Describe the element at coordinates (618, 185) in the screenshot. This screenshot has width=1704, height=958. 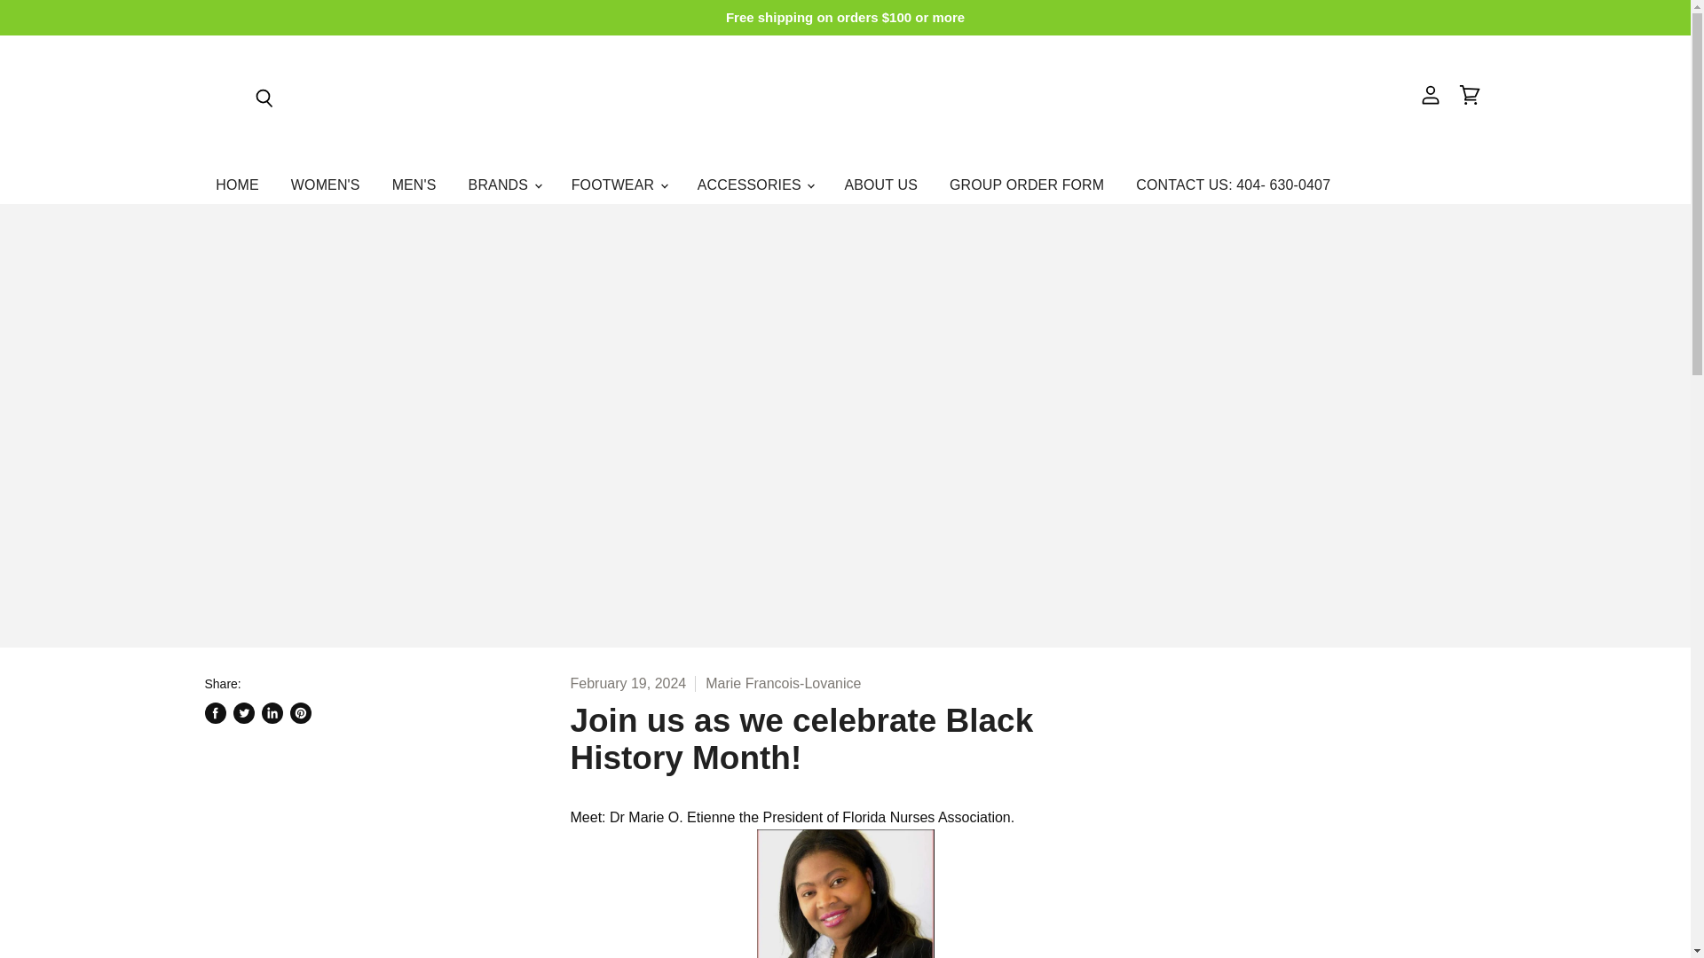
I see `FOOTWEAR` at that location.